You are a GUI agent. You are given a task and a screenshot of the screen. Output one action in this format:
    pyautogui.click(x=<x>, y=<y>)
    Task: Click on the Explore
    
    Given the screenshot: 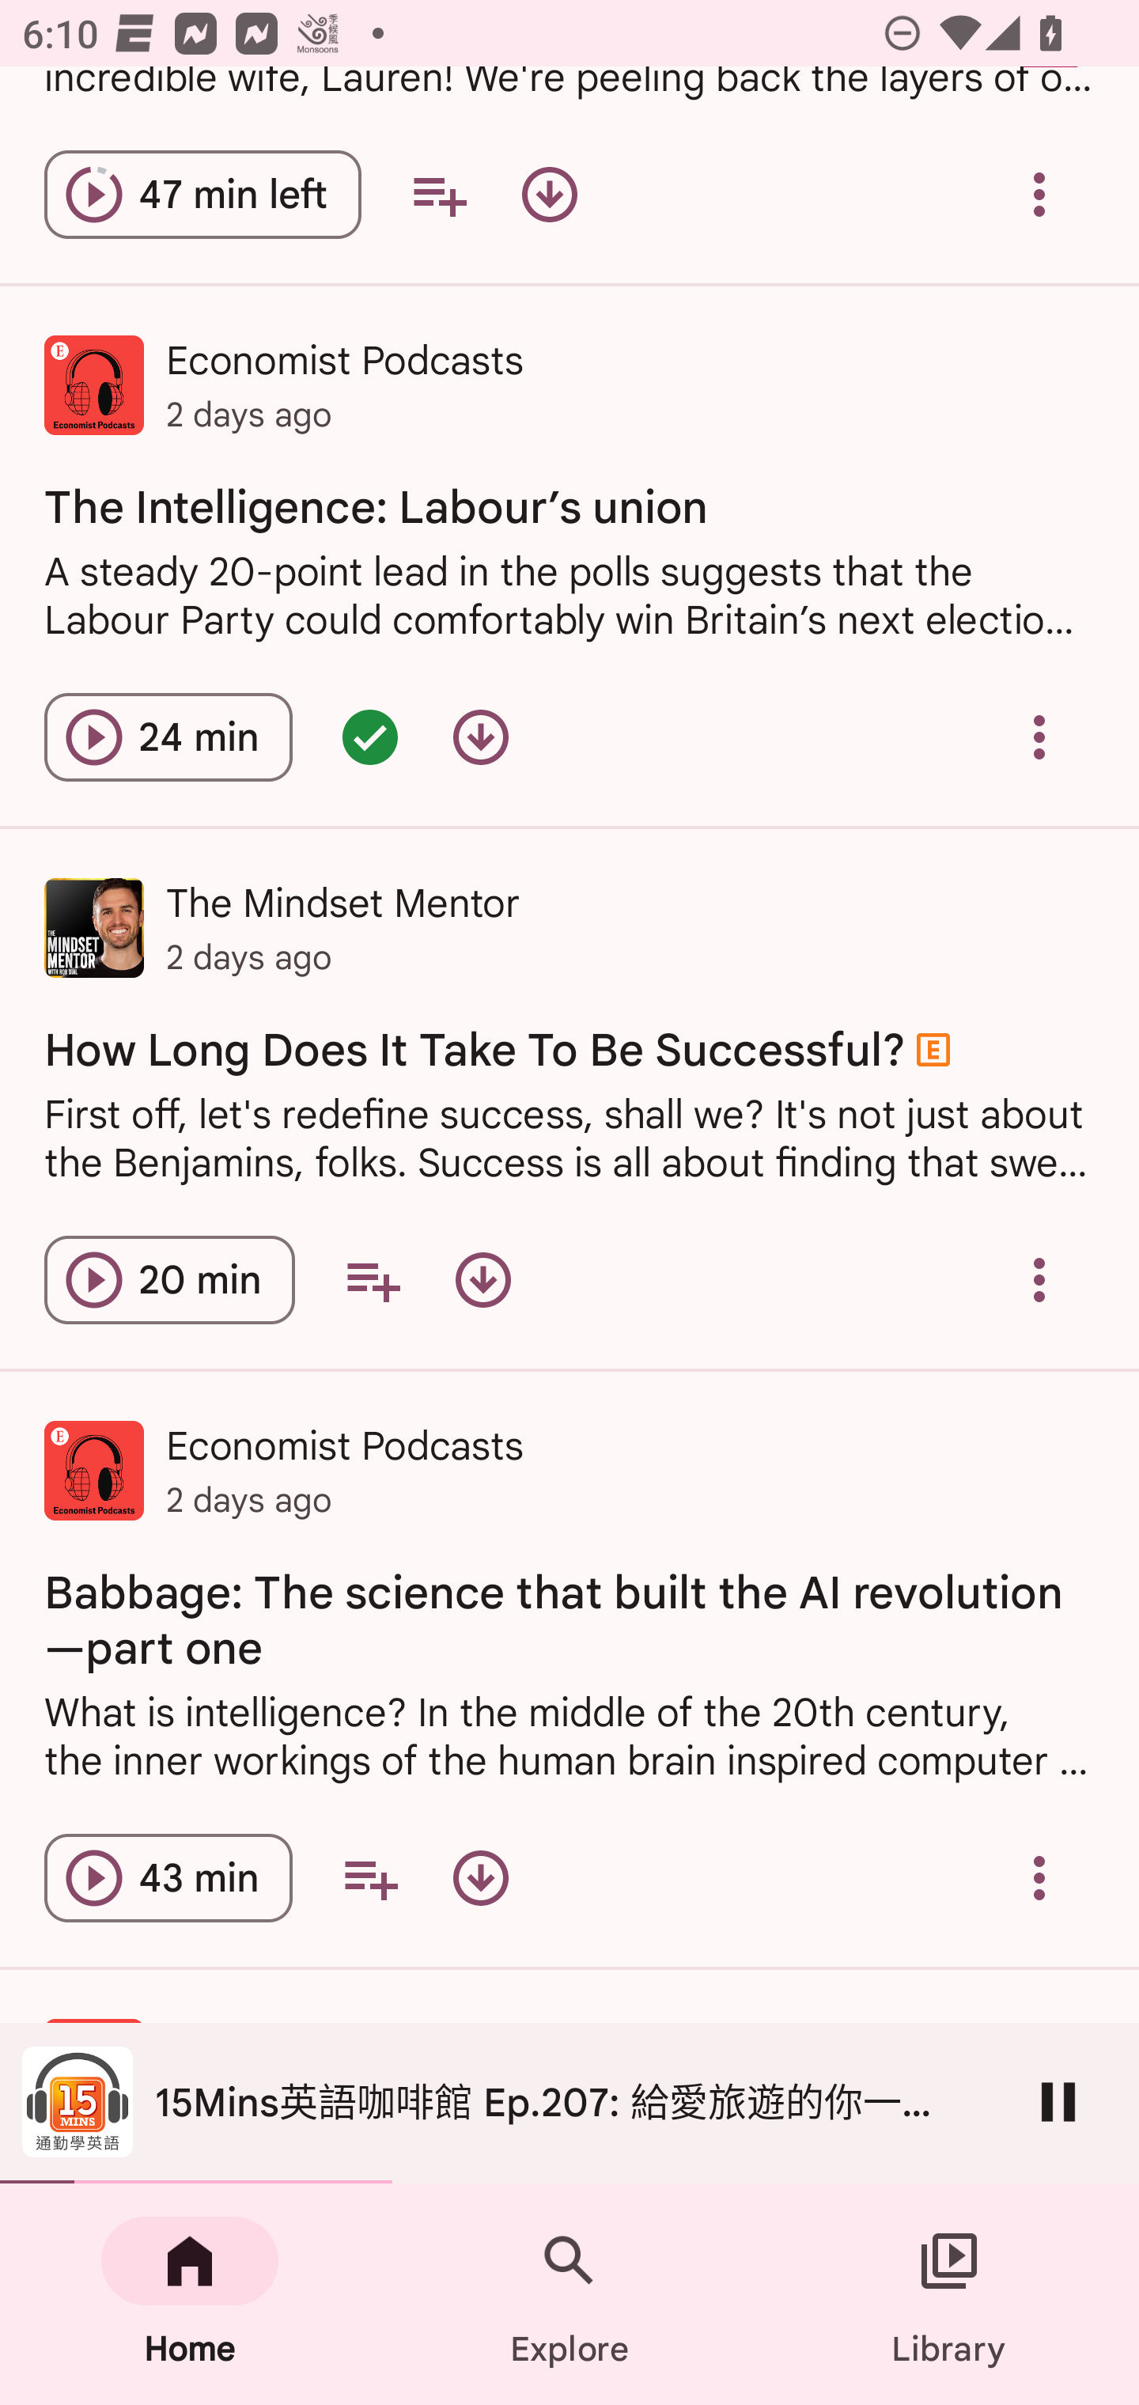 What is the action you would take?
    pyautogui.click(x=569, y=2294)
    